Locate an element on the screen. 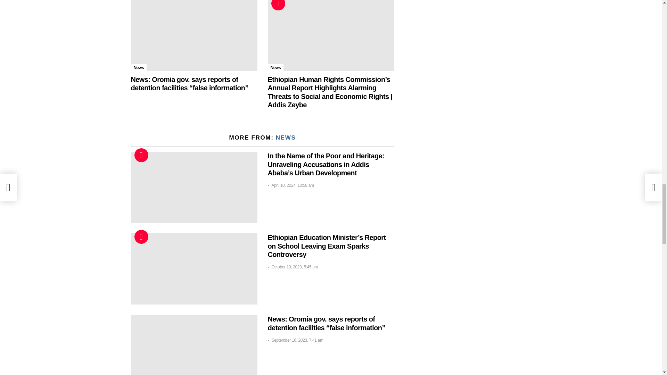 The height and width of the screenshot is (375, 667). News is located at coordinates (139, 67).